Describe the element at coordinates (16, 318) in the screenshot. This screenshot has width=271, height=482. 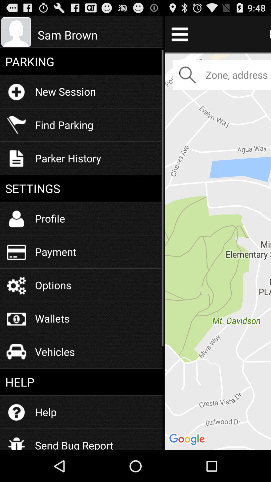
I see `click on wallets icon` at that location.